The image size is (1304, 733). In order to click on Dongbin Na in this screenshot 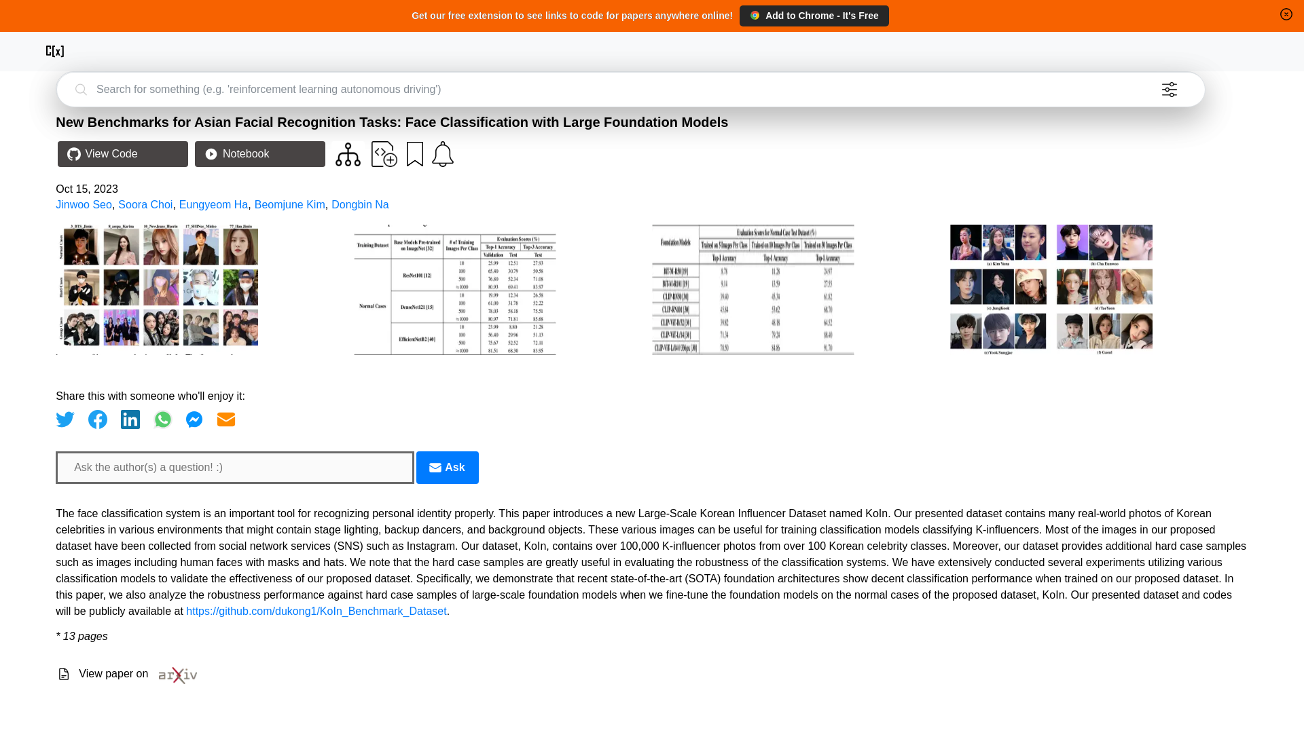, I will do `click(360, 204)`.